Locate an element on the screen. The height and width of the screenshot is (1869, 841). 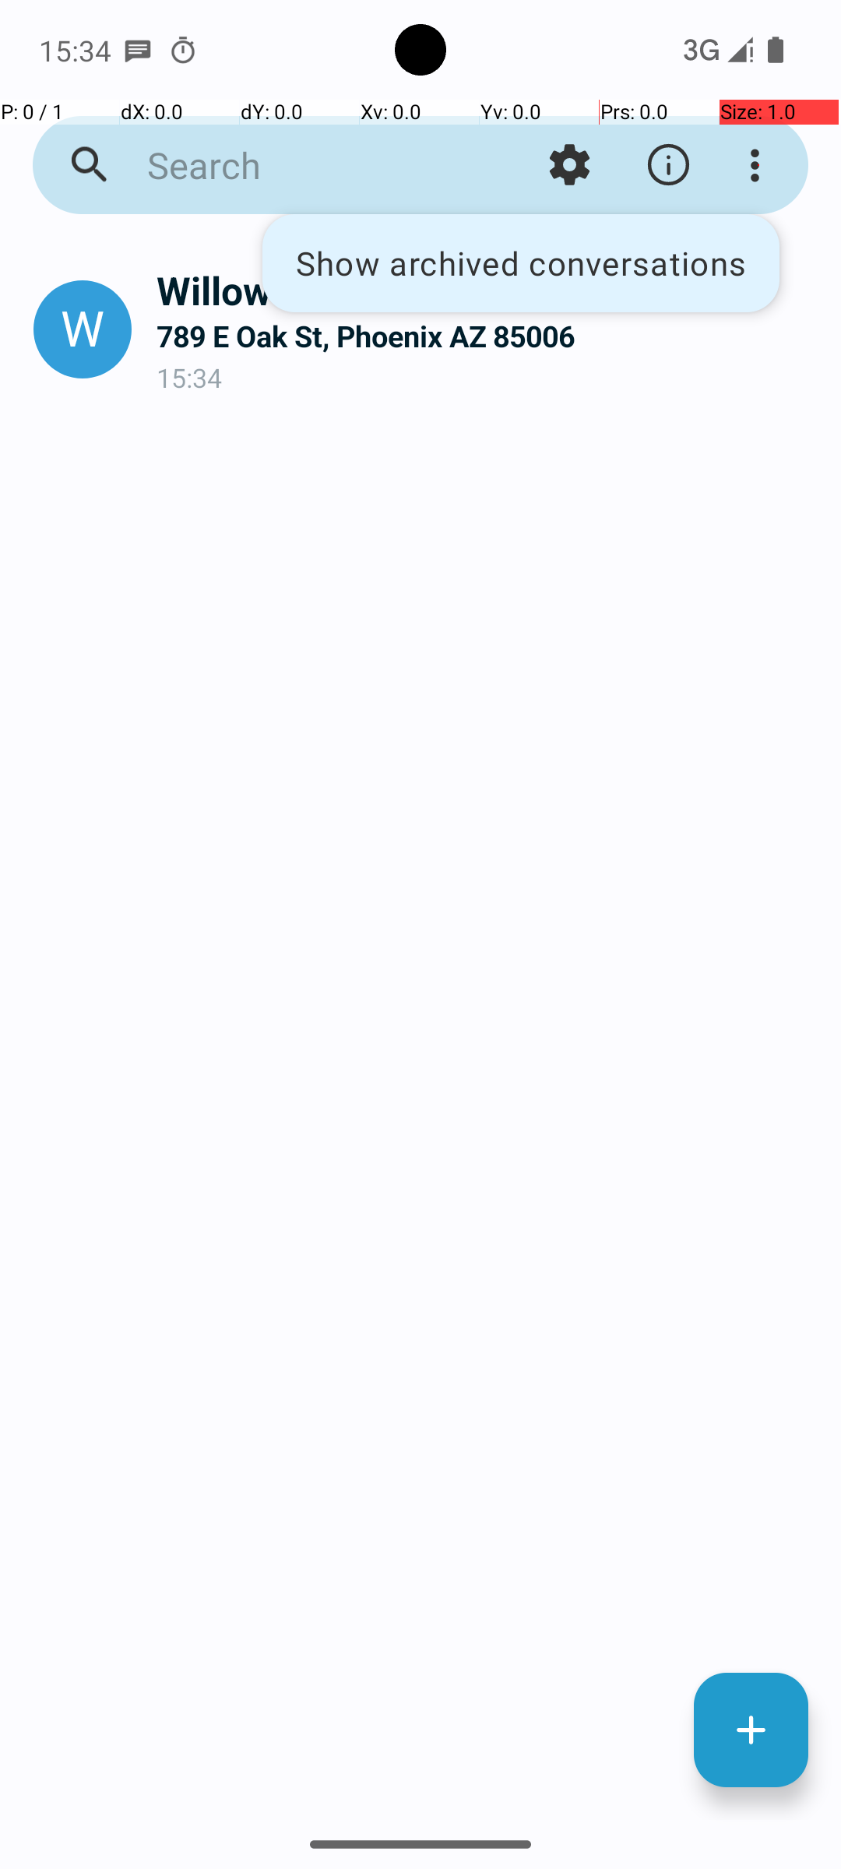
SMS Messenger notification: Willow Hernandez is located at coordinates (138, 50).